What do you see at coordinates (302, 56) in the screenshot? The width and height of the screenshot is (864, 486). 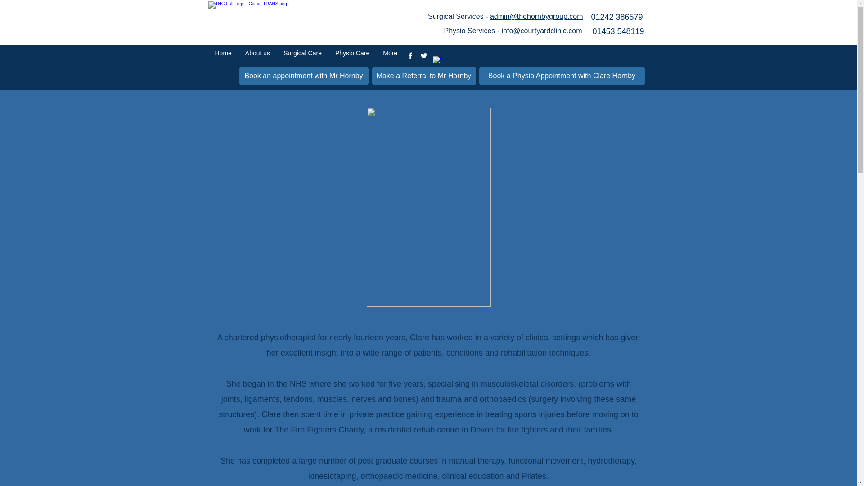 I see `Surgical Care` at bounding box center [302, 56].